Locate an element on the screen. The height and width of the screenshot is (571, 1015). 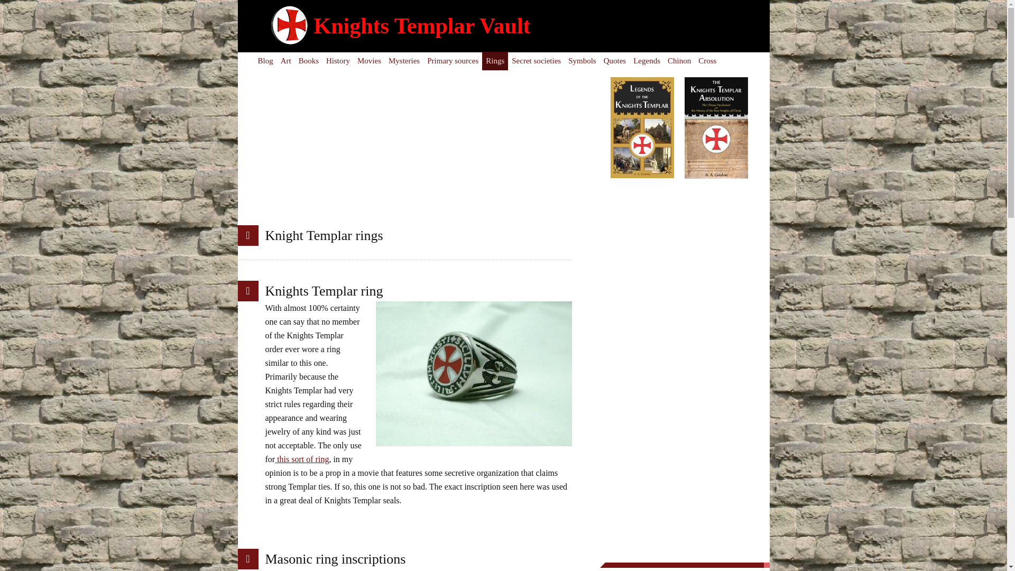
Advertisement is located at coordinates (419, 151).